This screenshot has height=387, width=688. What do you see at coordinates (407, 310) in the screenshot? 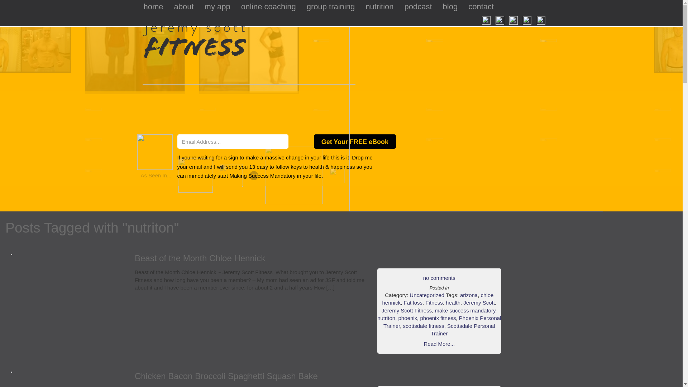
I see `Jeremy Scott Fitness` at bounding box center [407, 310].